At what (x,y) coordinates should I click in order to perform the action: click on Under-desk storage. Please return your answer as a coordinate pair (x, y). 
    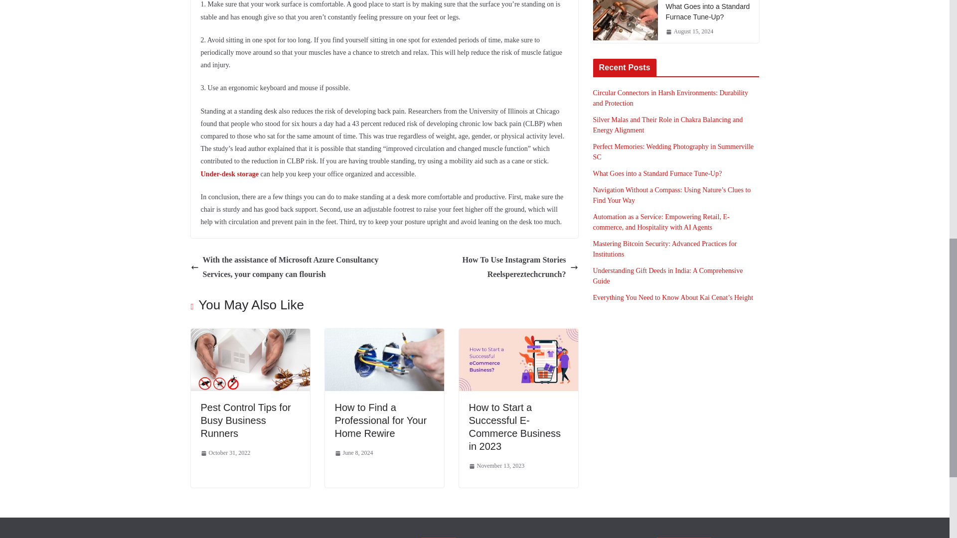
    Looking at the image, I should click on (229, 174).